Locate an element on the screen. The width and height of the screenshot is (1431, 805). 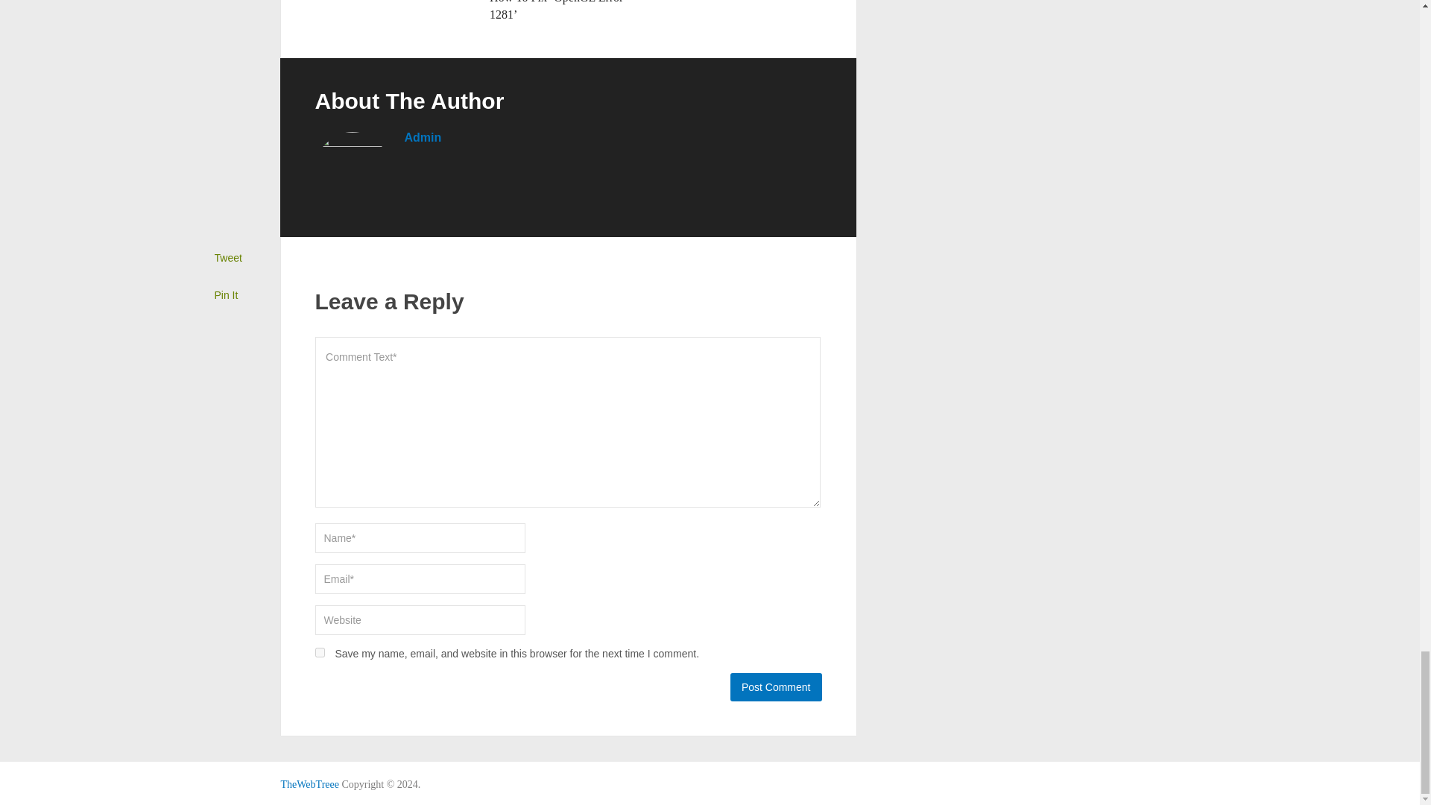
Admin is located at coordinates (422, 137).